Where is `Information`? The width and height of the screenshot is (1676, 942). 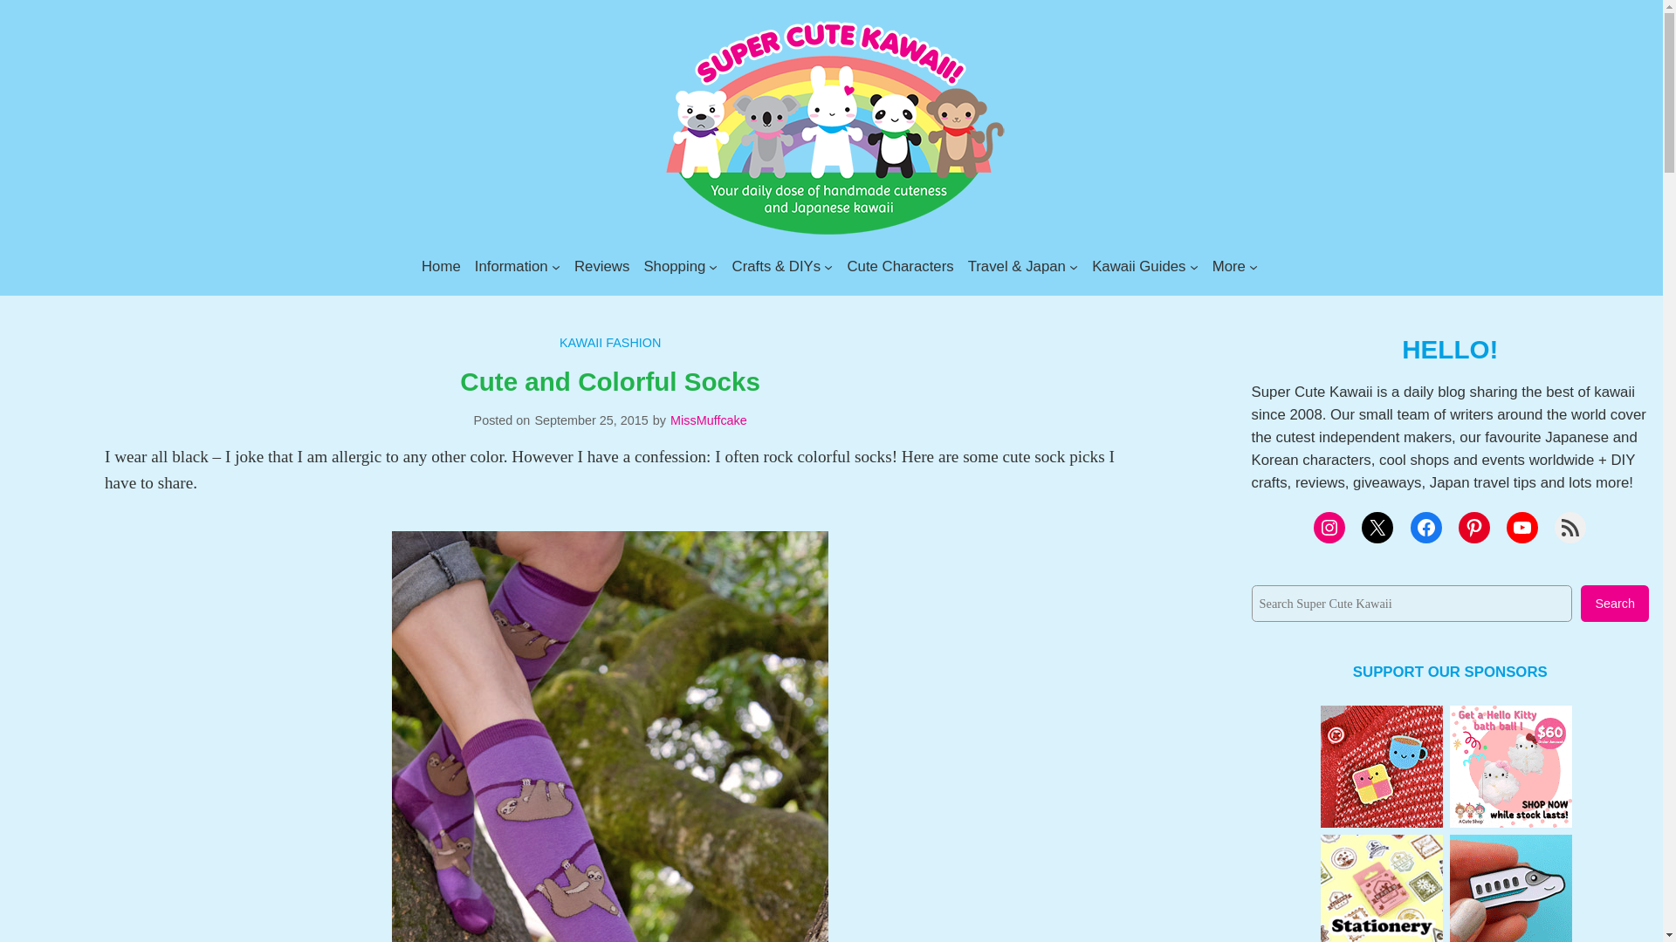
Information is located at coordinates (511, 266).